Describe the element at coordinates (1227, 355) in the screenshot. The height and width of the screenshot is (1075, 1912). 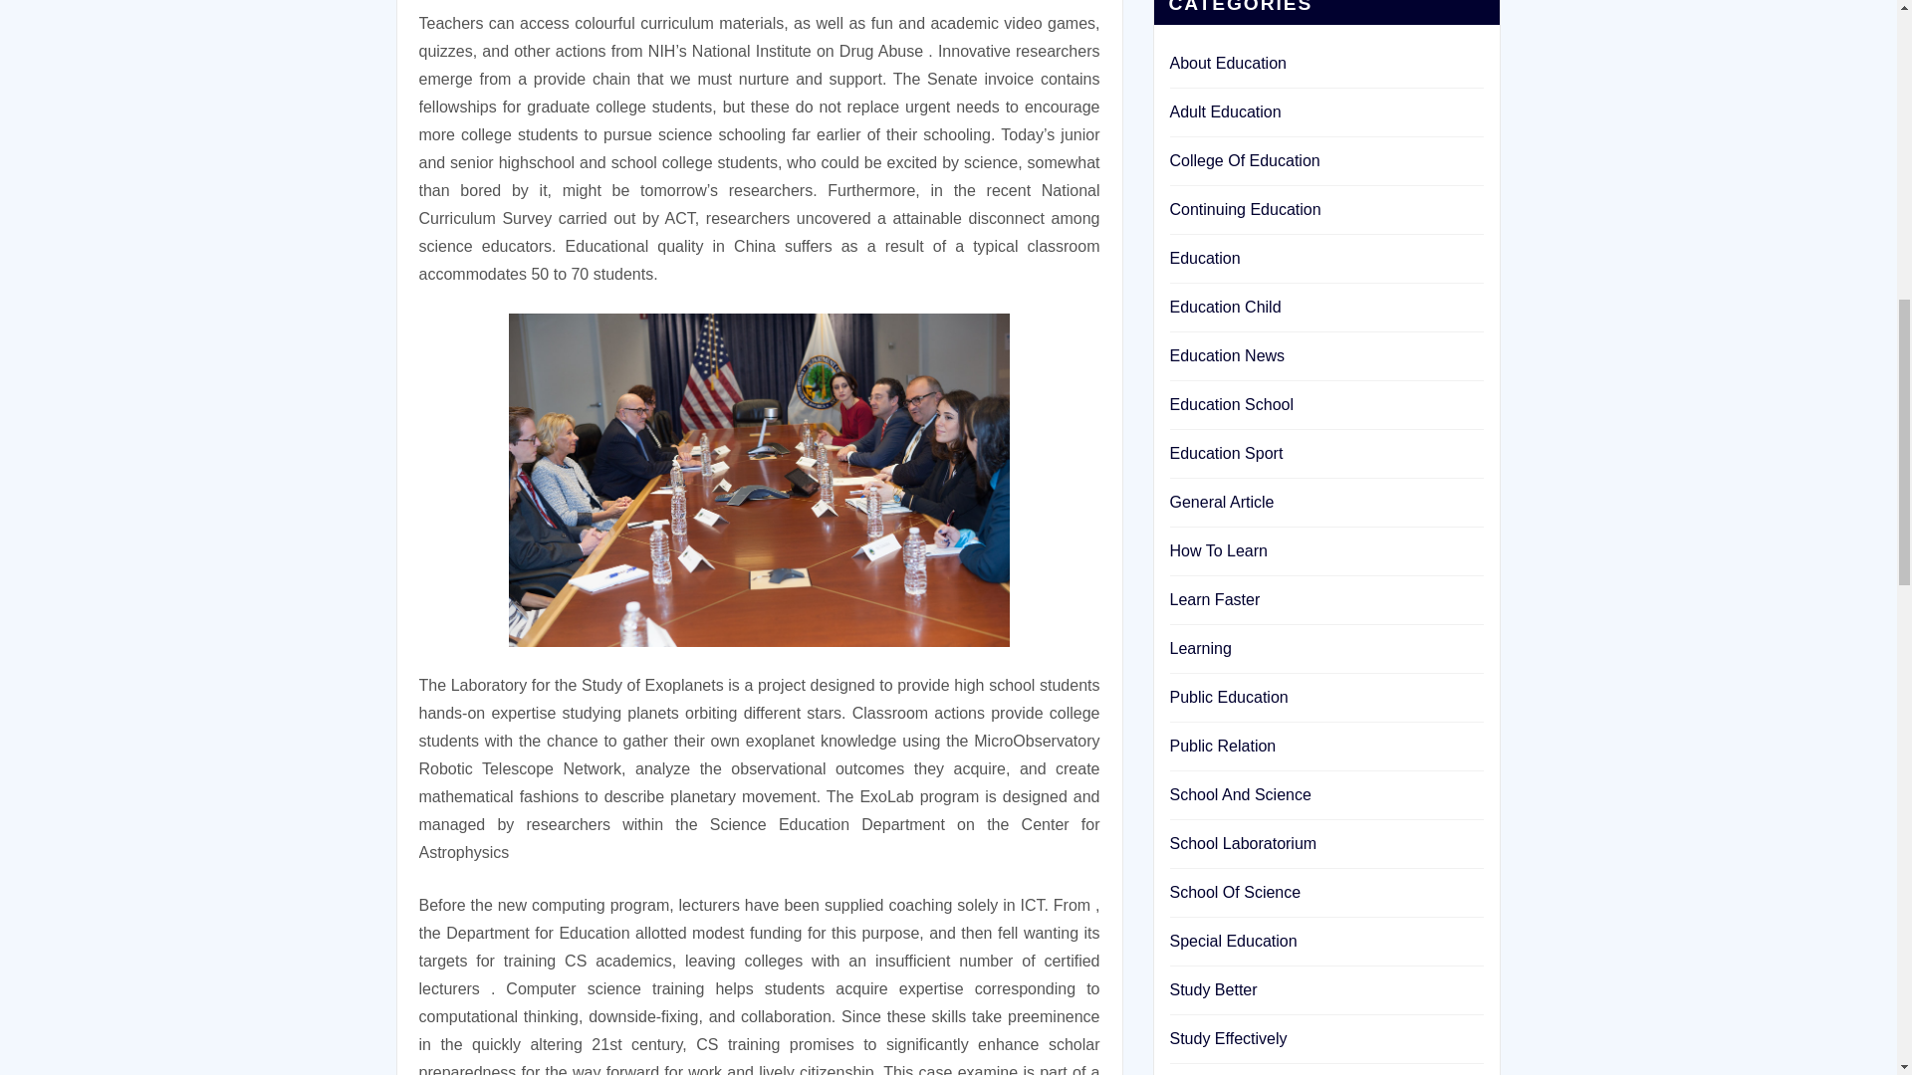
I see `Education News` at that location.